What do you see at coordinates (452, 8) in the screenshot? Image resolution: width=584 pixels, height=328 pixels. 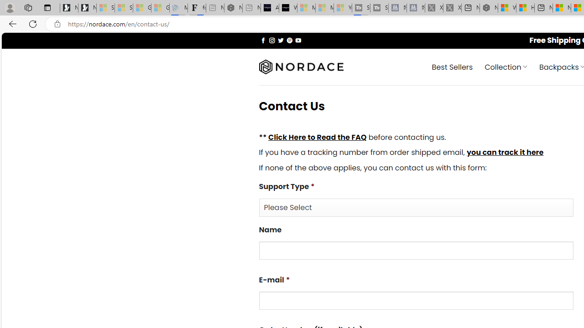 I see `X - Sleeping` at bounding box center [452, 8].